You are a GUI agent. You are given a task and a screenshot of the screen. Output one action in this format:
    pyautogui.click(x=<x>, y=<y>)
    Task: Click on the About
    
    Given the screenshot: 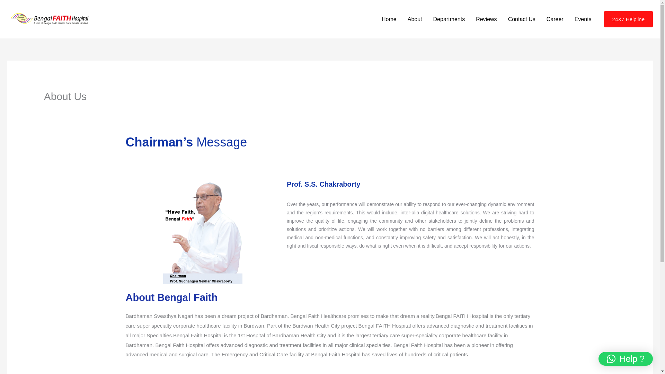 What is the action you would take?
    pyautogui.click(x=415, y=19)
    